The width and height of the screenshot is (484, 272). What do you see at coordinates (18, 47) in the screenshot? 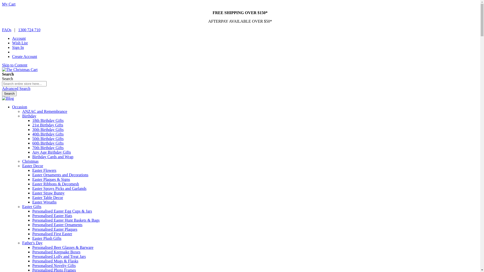
I see `Sign In` at bounding box center [18, 47].